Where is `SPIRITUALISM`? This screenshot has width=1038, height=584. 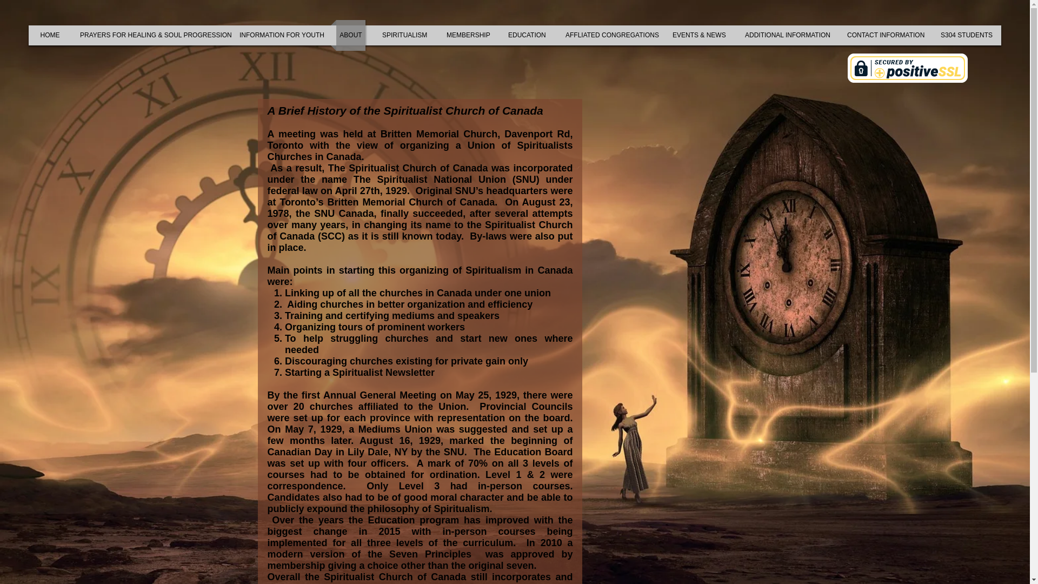
SPIRITUALISM is located at coordinates (404, 35).